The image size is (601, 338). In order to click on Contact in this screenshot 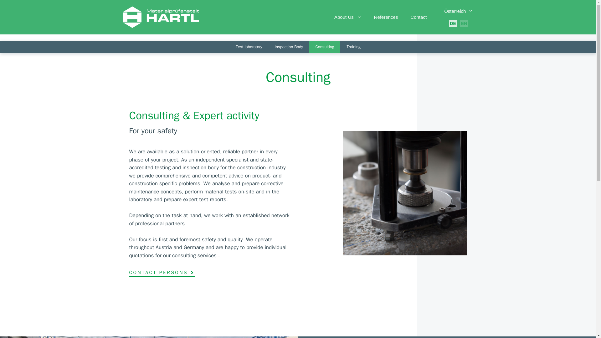, I will do `click(418, 17)`.